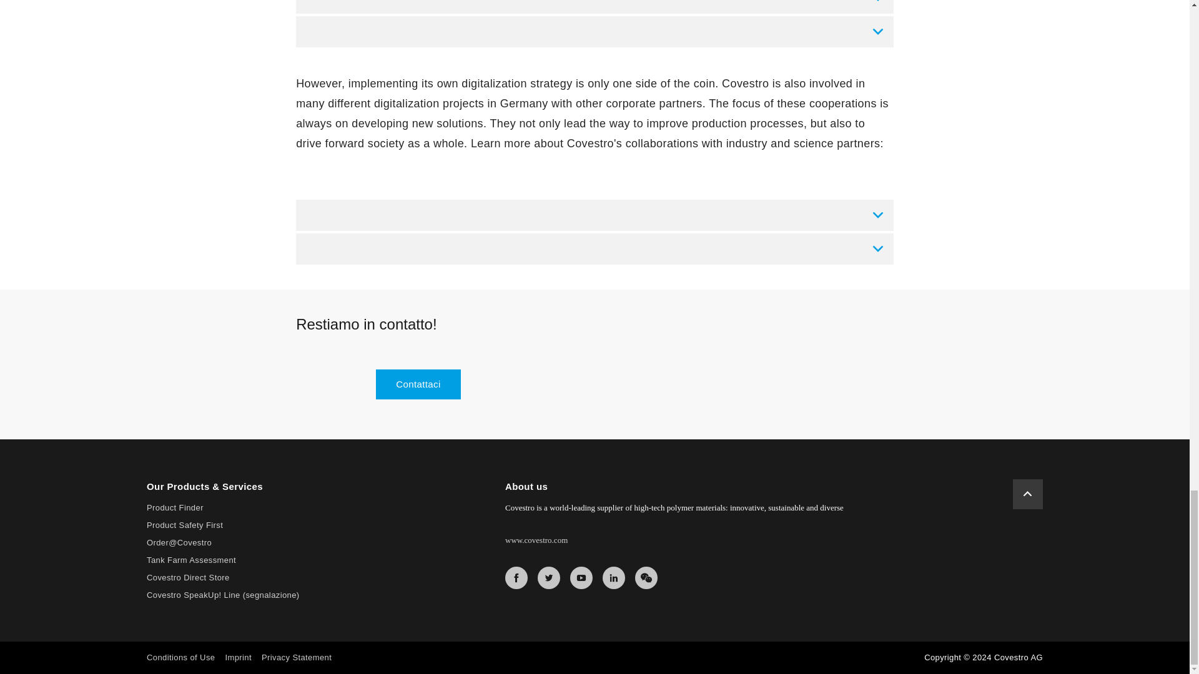 The image size is (1199, 674). Describe the element at coordinates (296, 657) in the screenshot. I see `Privacy Statement` at that location.